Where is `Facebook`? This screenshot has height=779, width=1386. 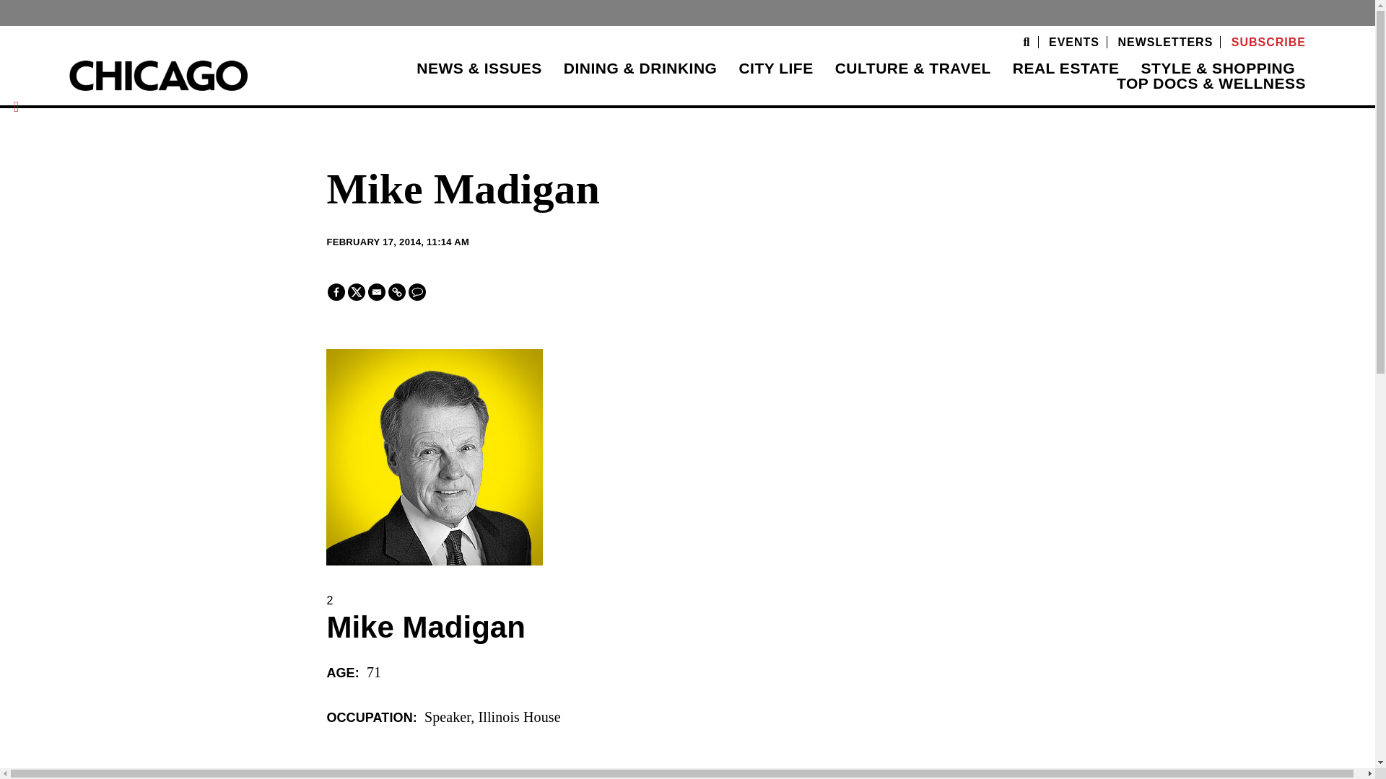 Facebook is located at coordinates (336, 291).